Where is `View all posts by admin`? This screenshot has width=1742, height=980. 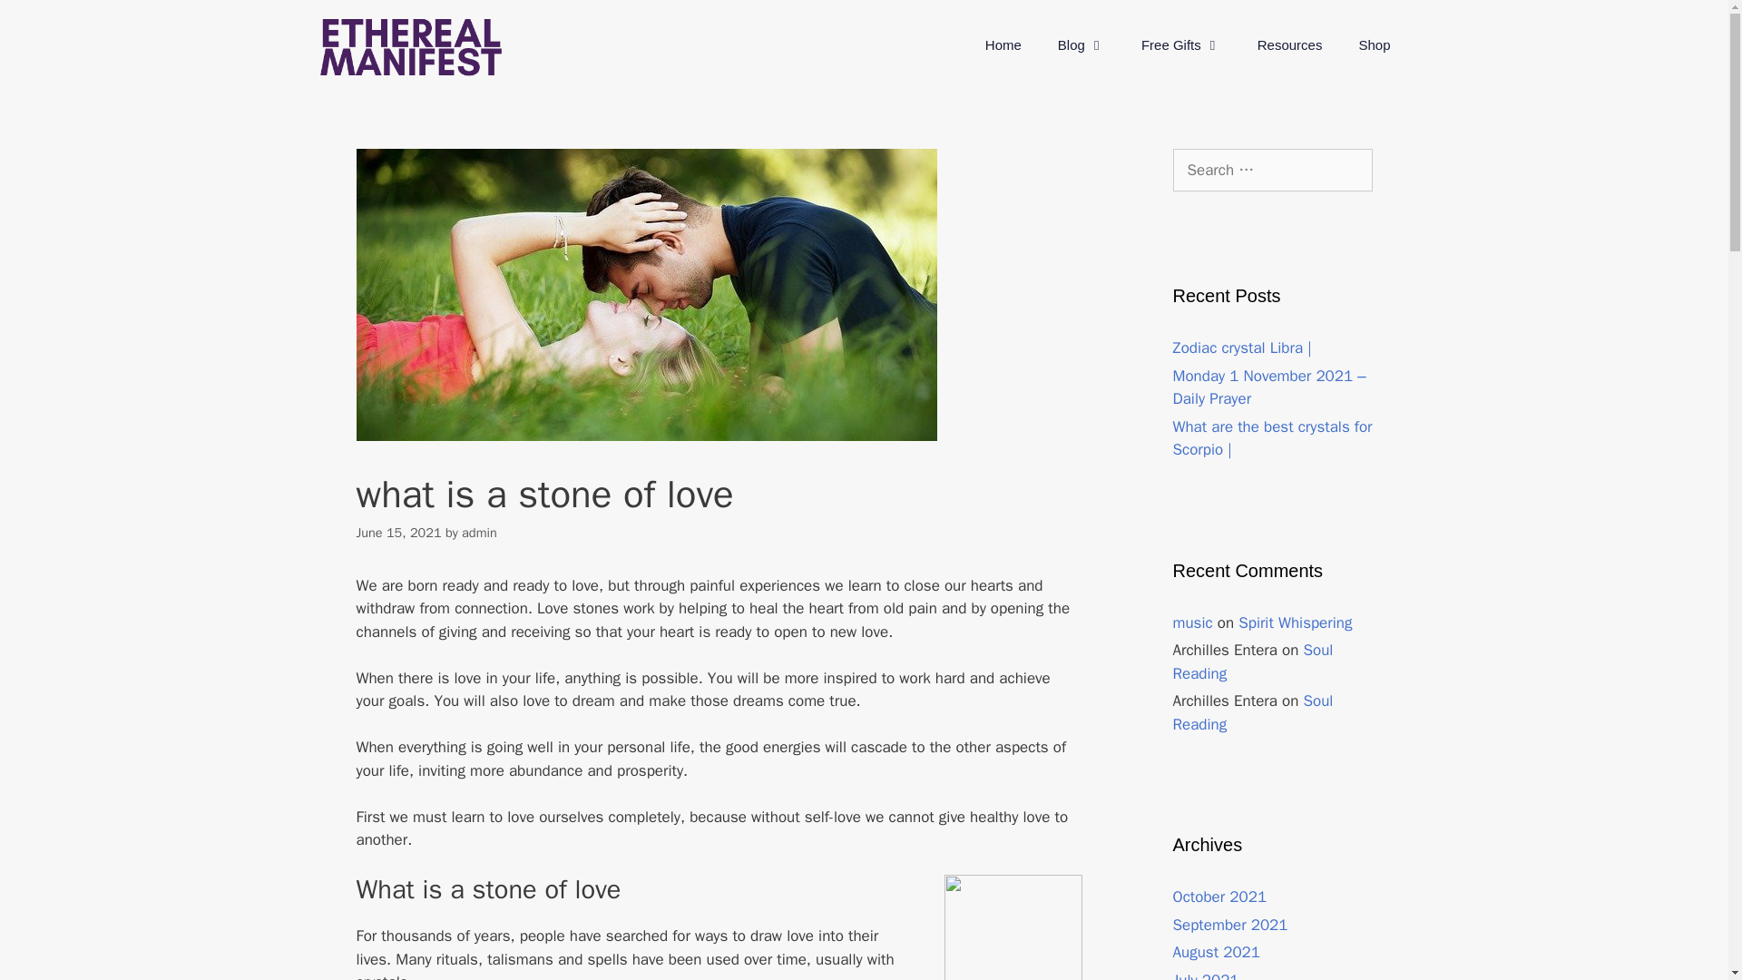 View all posts by admin is located at coordinates (479, 532).